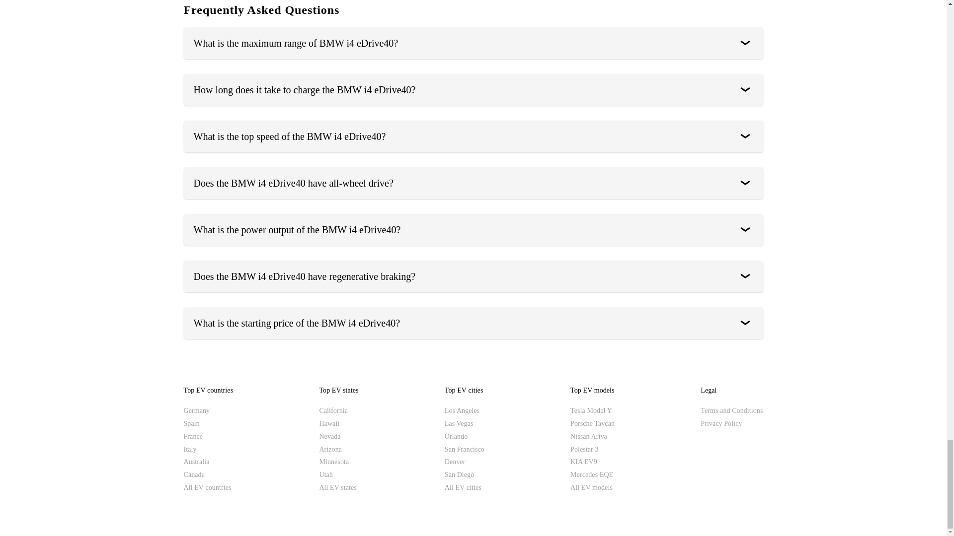 The width and height of the screenshot is (954, 536). I want to click on All EV countries, so click(209, 487).